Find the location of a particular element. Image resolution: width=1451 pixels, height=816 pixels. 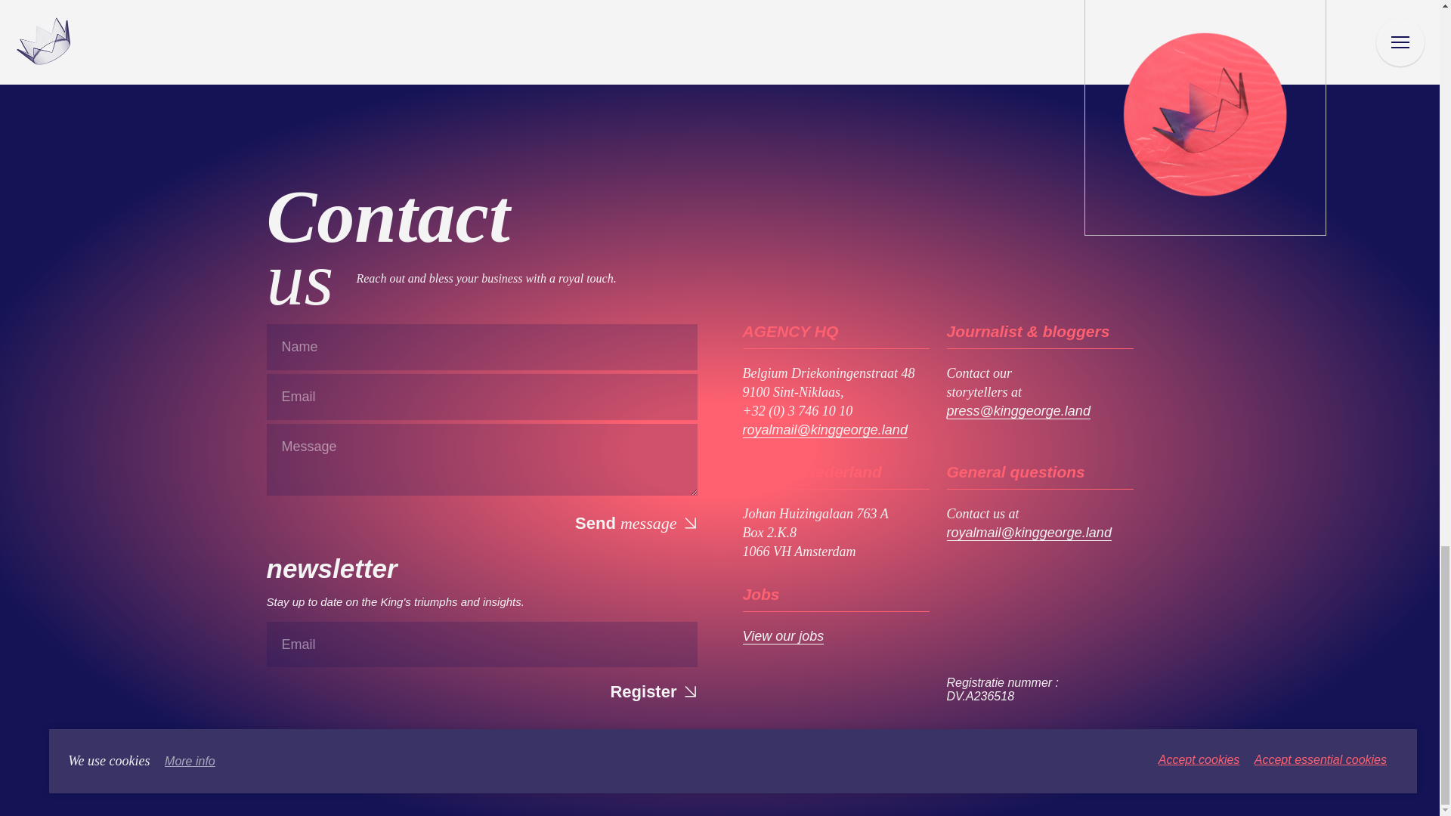

Algemene voorwaarden is located at coordinates (310, 765).